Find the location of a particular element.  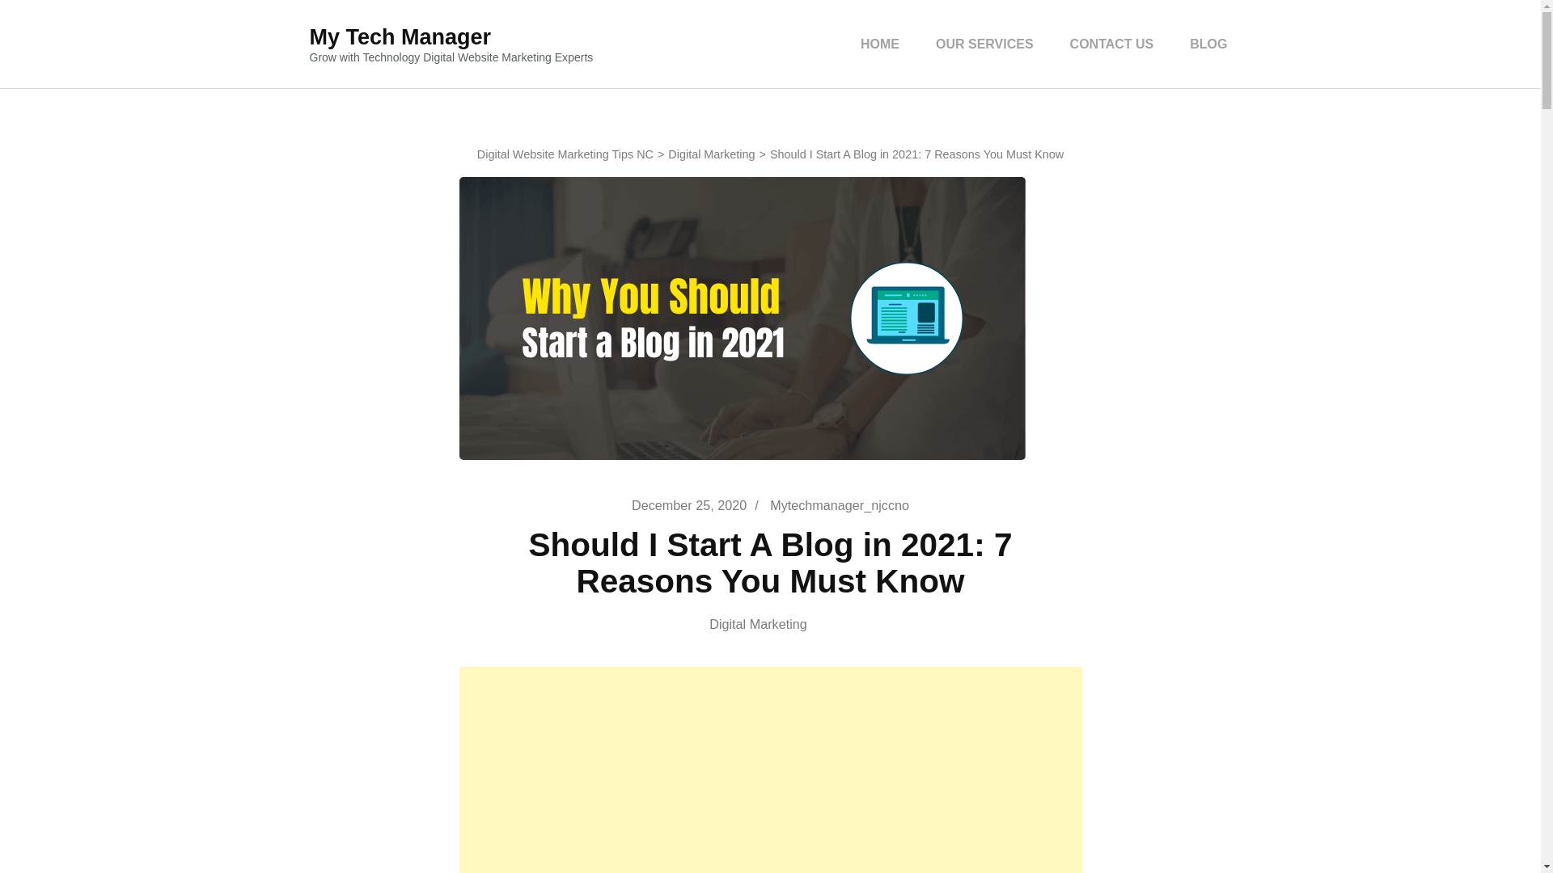

My Tech Manager is located at coordinates (400, 37).